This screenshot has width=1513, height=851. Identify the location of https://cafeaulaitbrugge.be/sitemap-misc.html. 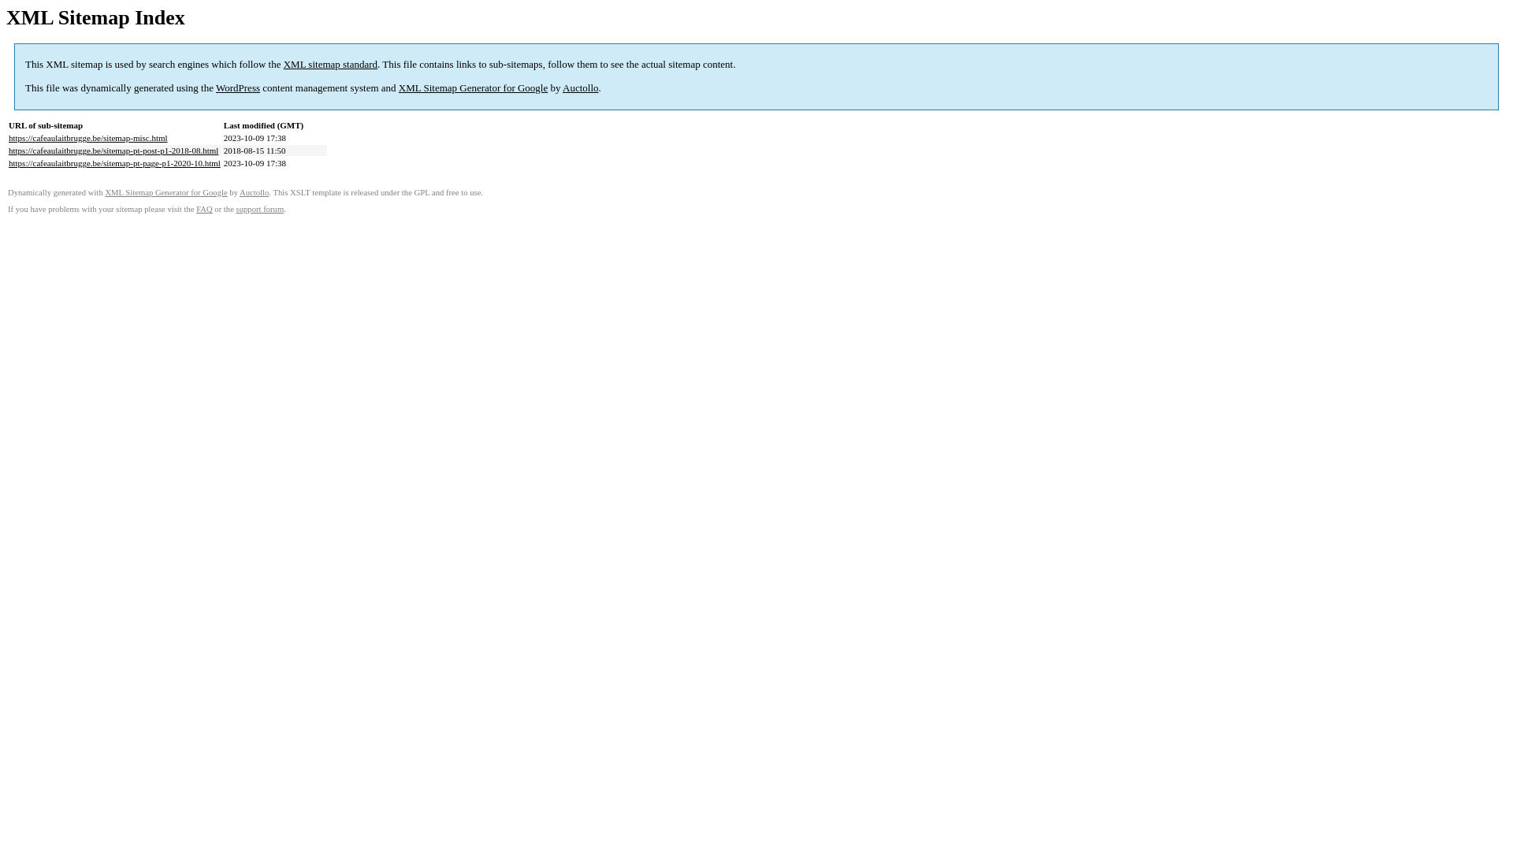
(88, 138).